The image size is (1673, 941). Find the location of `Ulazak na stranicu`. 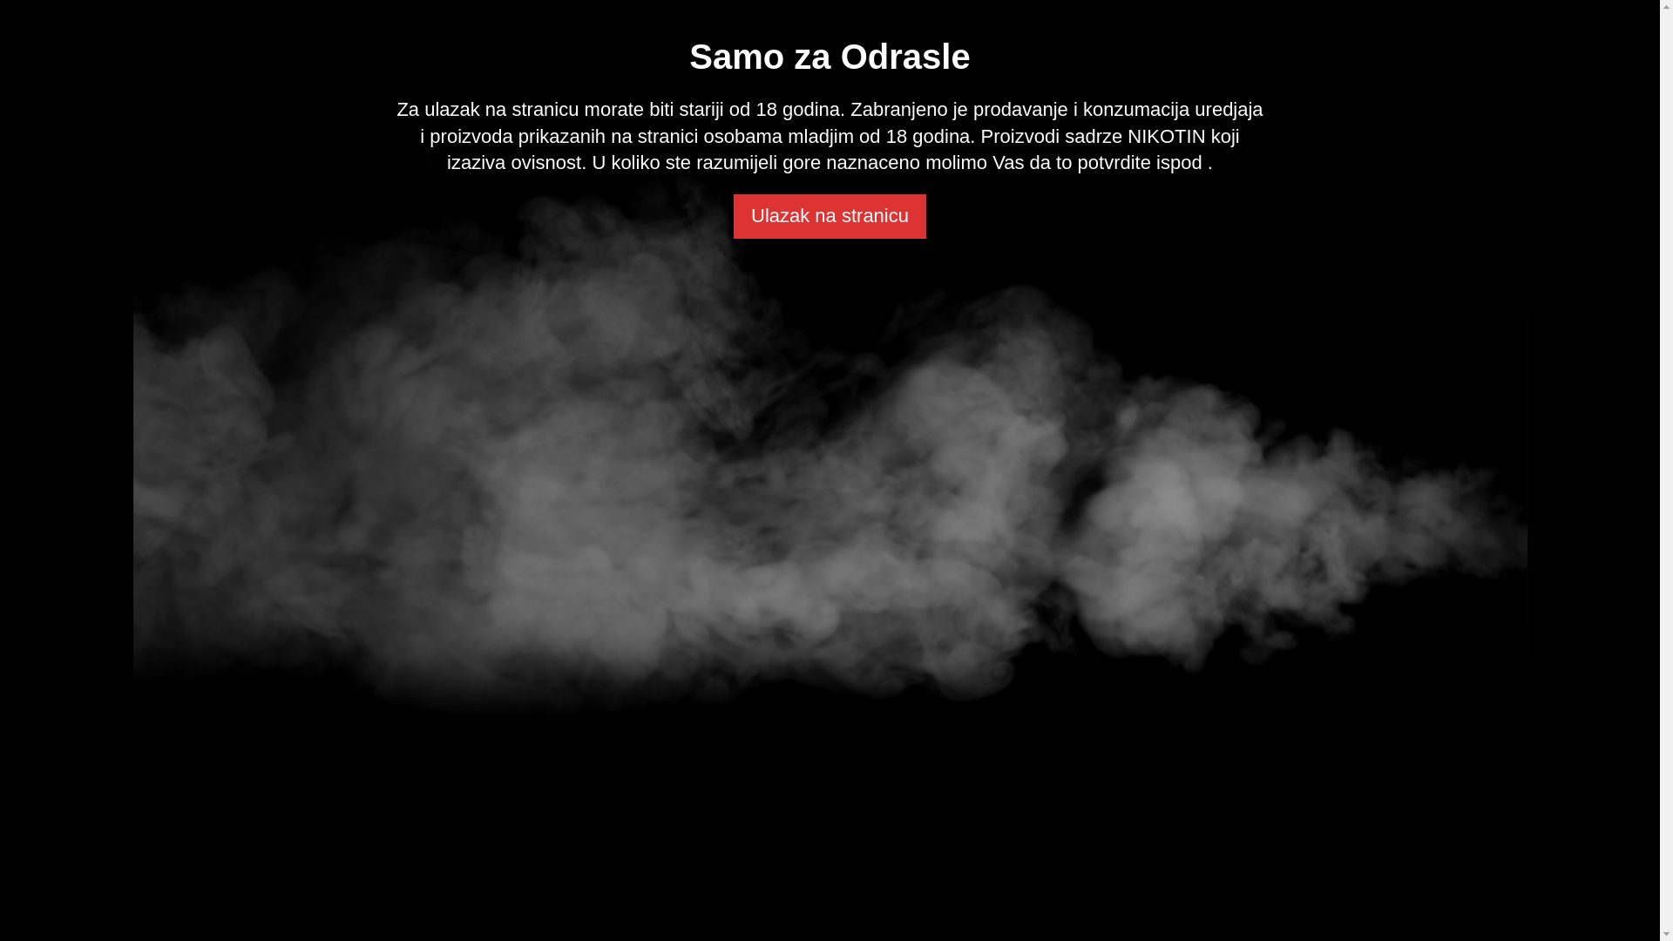

Ulazak na stranicu is located at coordinates (830, 216).